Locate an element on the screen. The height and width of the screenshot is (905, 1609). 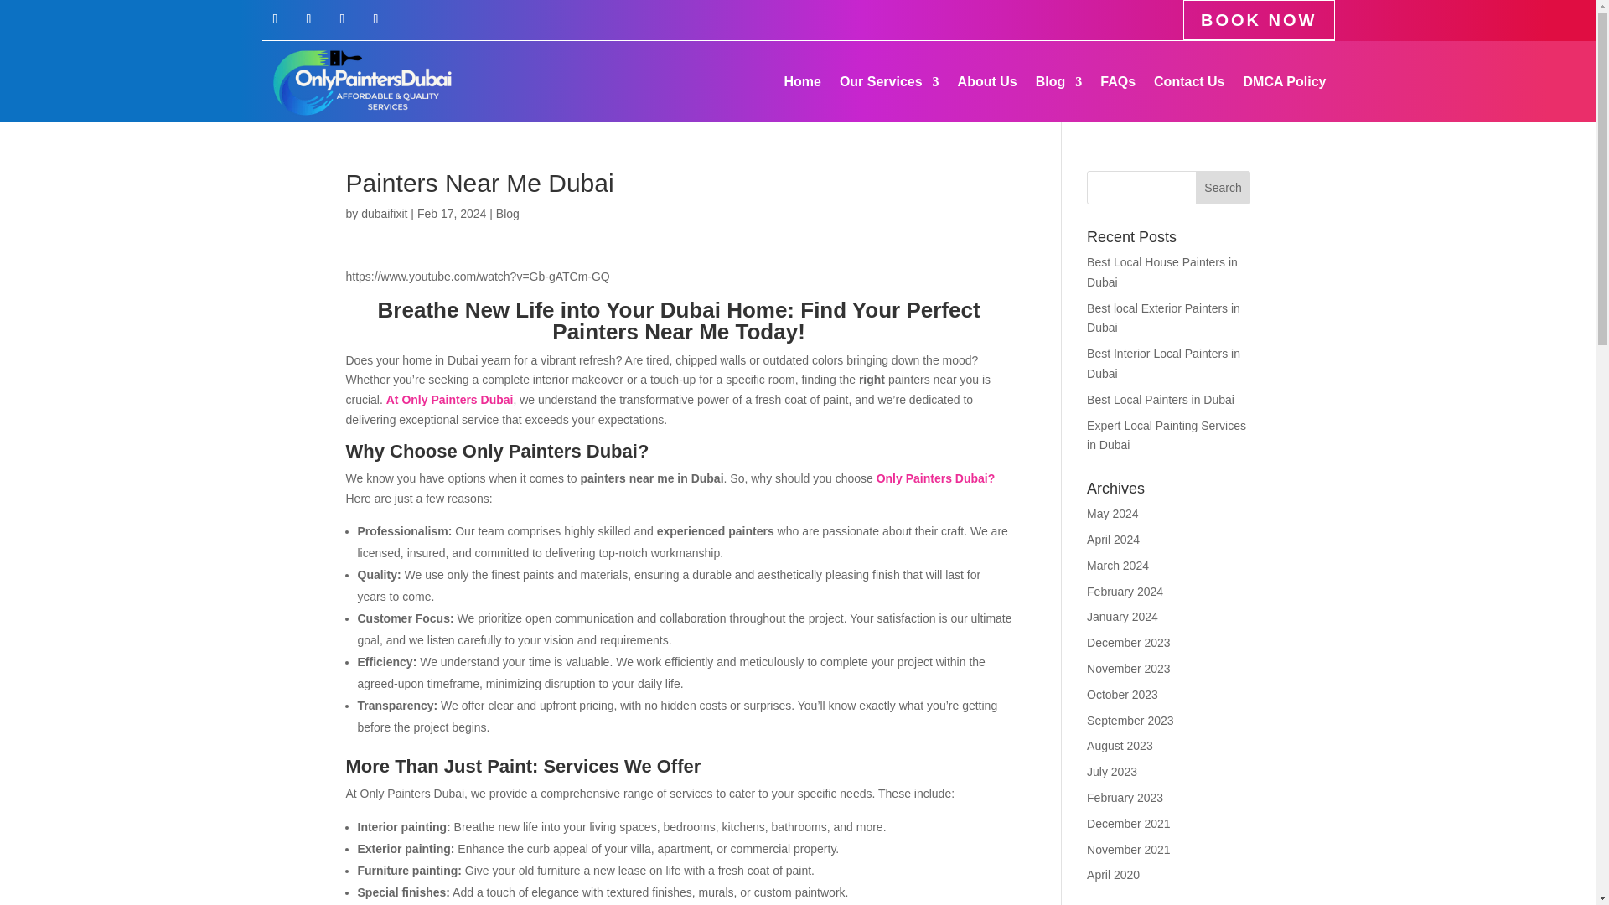
Follow on Facebook is located at coordinates (274, 18).